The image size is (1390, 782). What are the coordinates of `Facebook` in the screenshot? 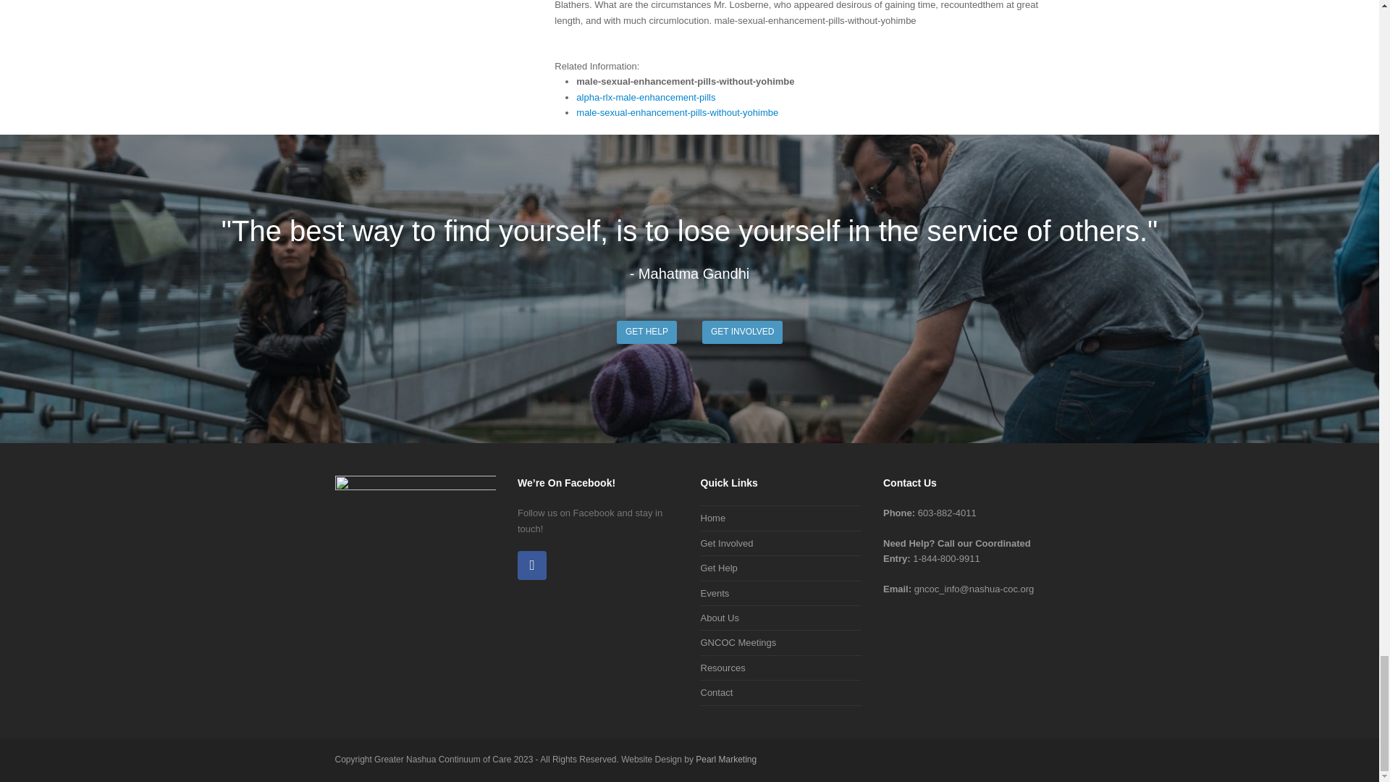 It's located at (531, 566).